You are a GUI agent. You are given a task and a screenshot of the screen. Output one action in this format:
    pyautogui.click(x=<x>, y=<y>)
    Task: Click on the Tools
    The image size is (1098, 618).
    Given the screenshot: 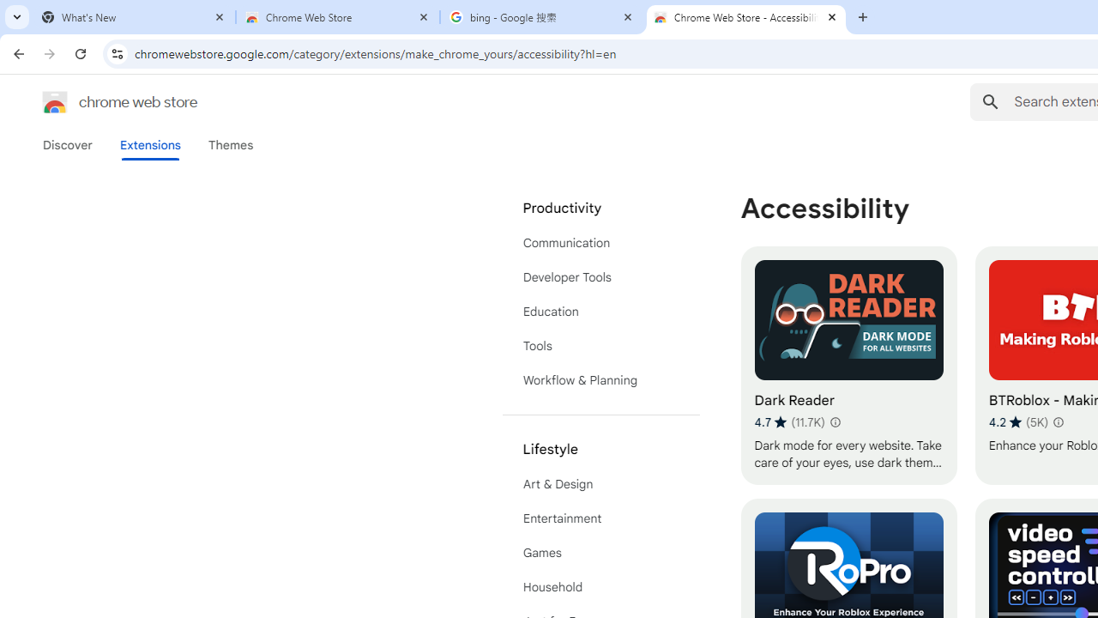 What is the action you would take?
    pyautogui.click(x=600, y=346)
    